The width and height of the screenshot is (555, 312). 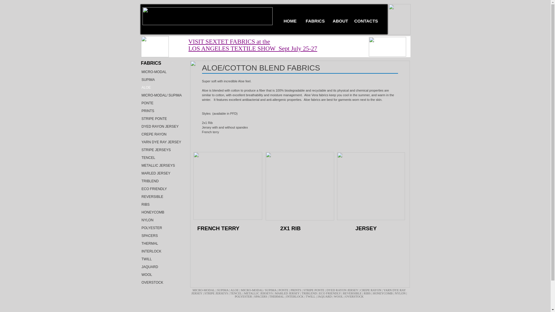 What do you see at coordinates (230, 41) in the screenshot?
I see `VISIT SEXTET FABRICS at the` at bounding box center [230, 41].